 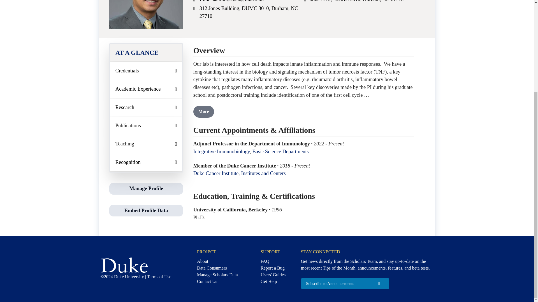 I want to click on Publications, so click(x=146, y=126).